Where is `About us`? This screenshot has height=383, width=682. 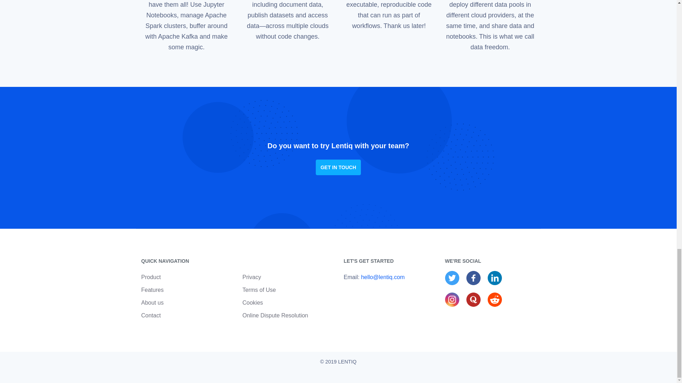
About us is located at coordinates (152, 302).